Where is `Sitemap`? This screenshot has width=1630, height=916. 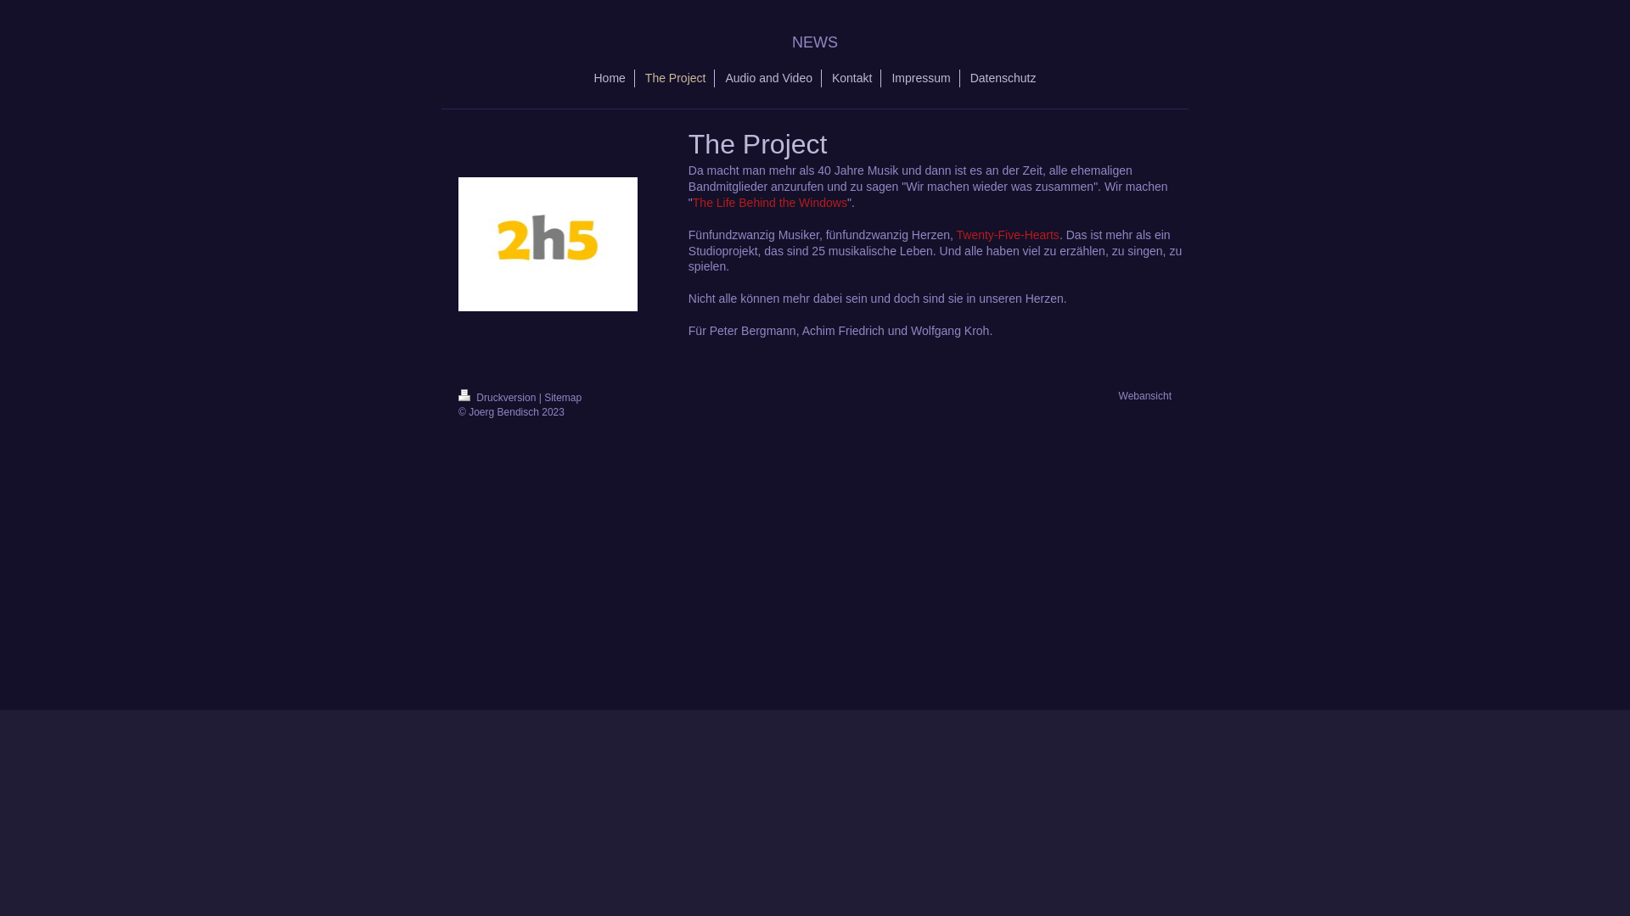 Sitemap is located at coordinates (563, 398).